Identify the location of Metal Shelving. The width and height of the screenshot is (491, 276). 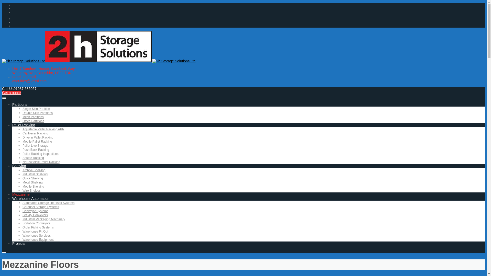
(33, 182).